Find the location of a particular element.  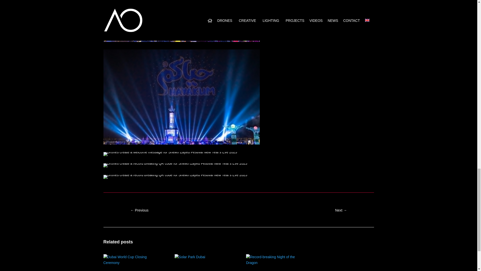

Dubai World Cup Closing Ceremony is located at coordinates (131, 260).